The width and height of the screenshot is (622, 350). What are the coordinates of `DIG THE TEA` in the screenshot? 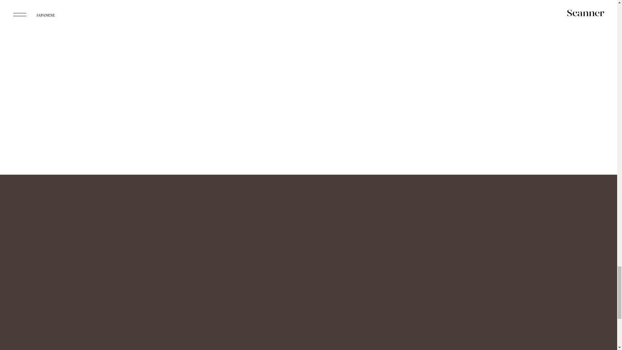 It's located at (211, 36).